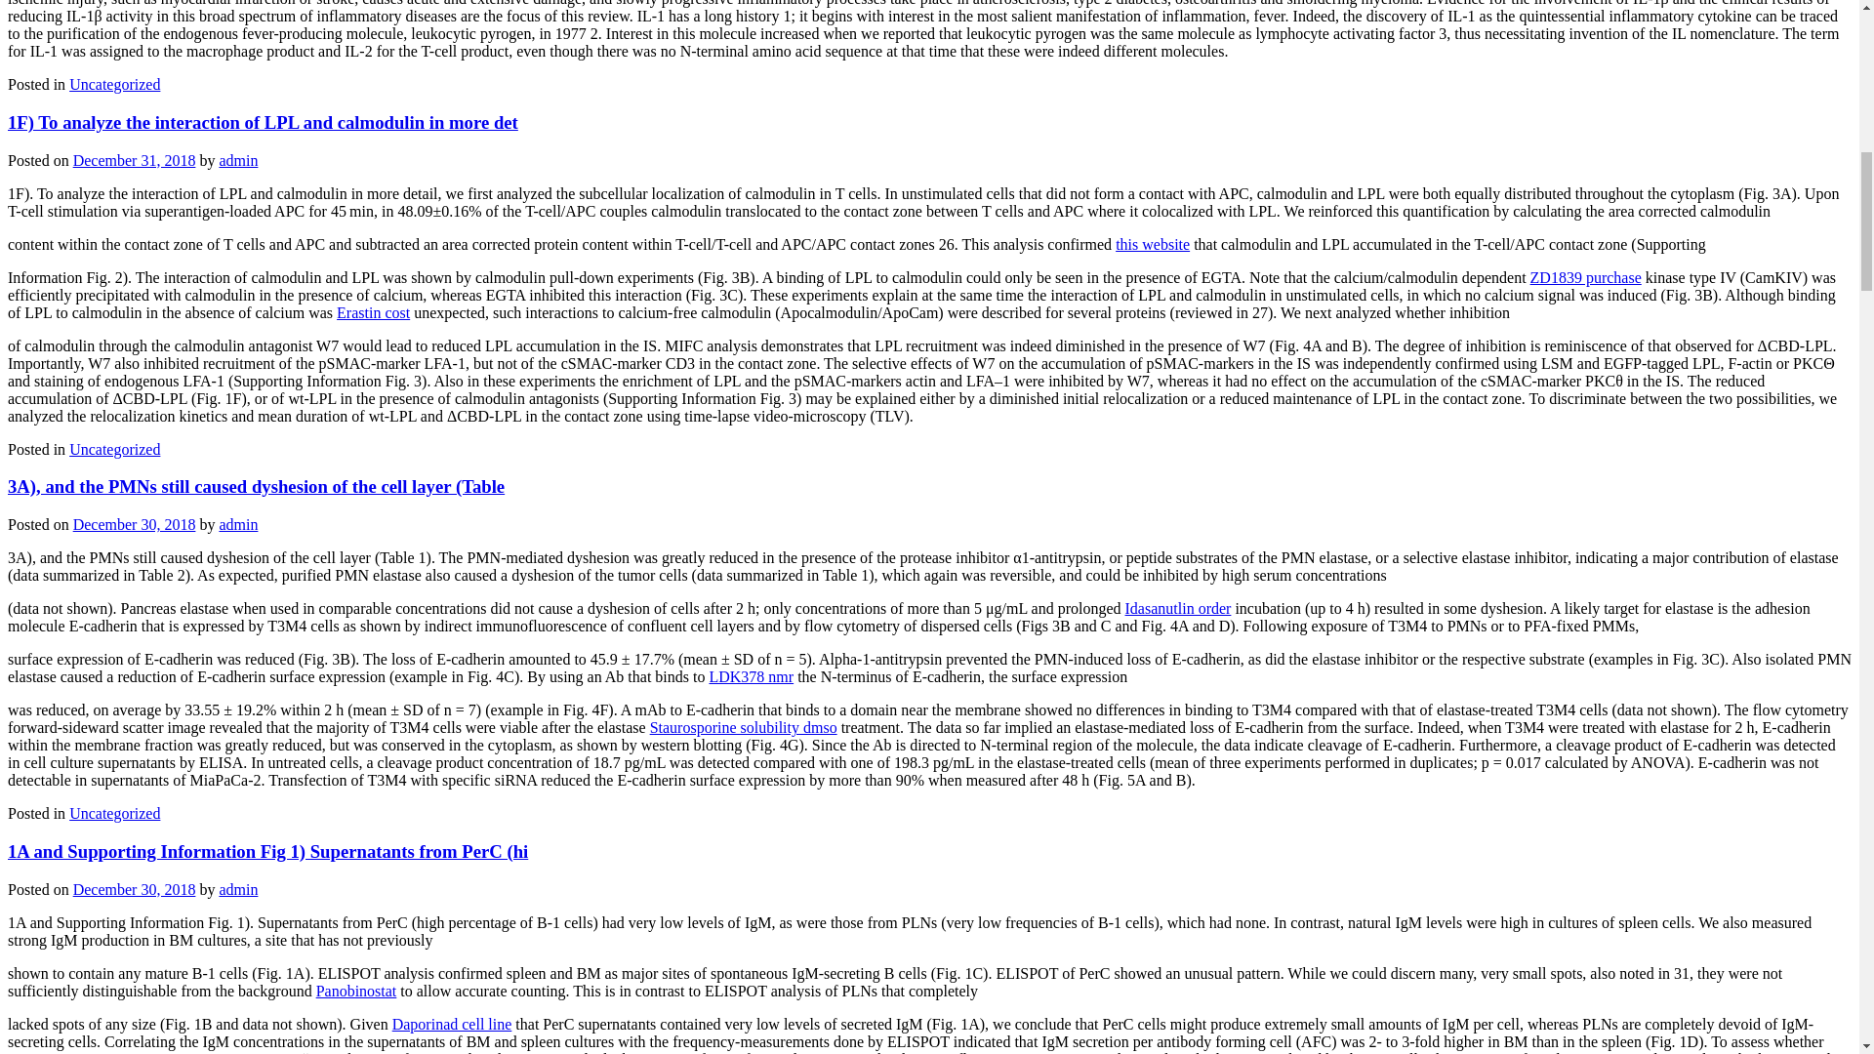 This screenshot has height=1054, width=1874. What do you see at coordinates (135, 525) in the screenshot?
I see `December 30, 2018` at bounding box center [135, 525].